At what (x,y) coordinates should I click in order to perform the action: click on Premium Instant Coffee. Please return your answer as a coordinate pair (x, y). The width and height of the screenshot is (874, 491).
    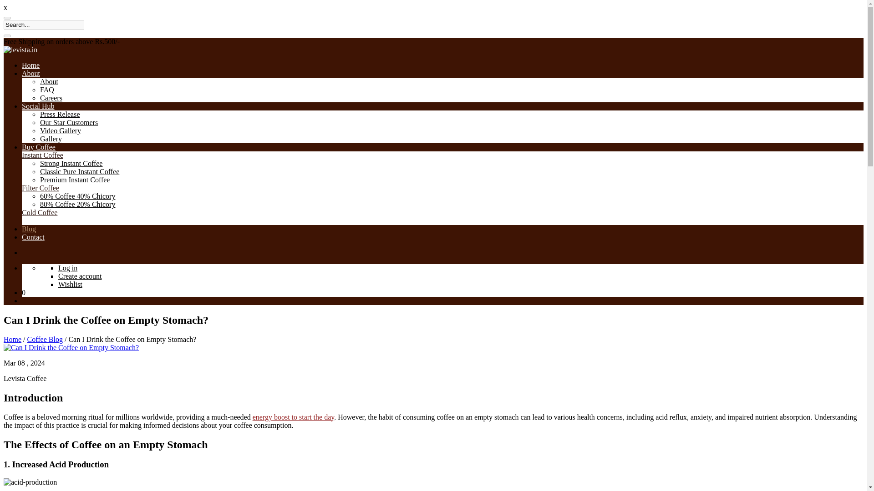
    Looking at the image, I should click on (75, 179).